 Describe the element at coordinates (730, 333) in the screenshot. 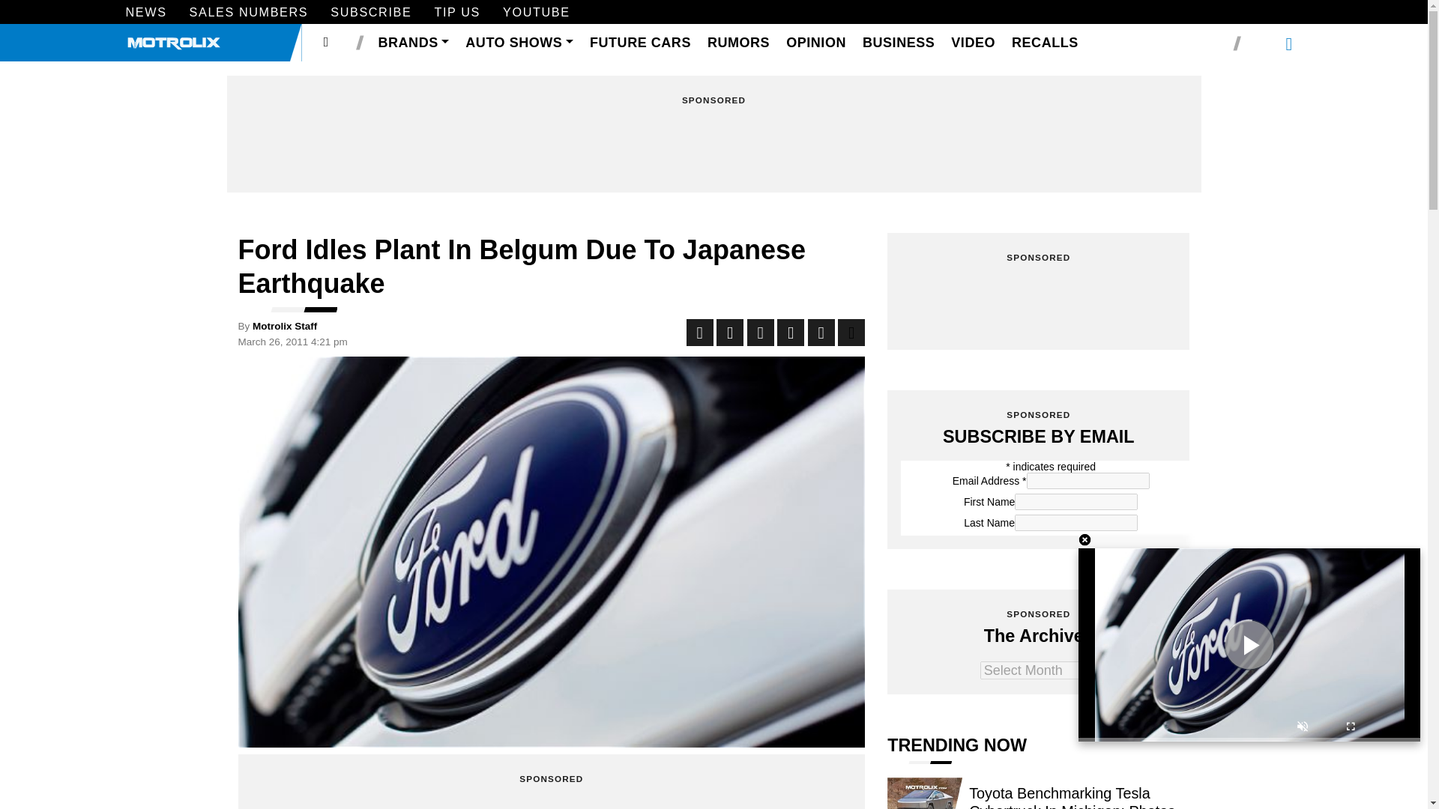

I see `Share on Twitter` at that location.